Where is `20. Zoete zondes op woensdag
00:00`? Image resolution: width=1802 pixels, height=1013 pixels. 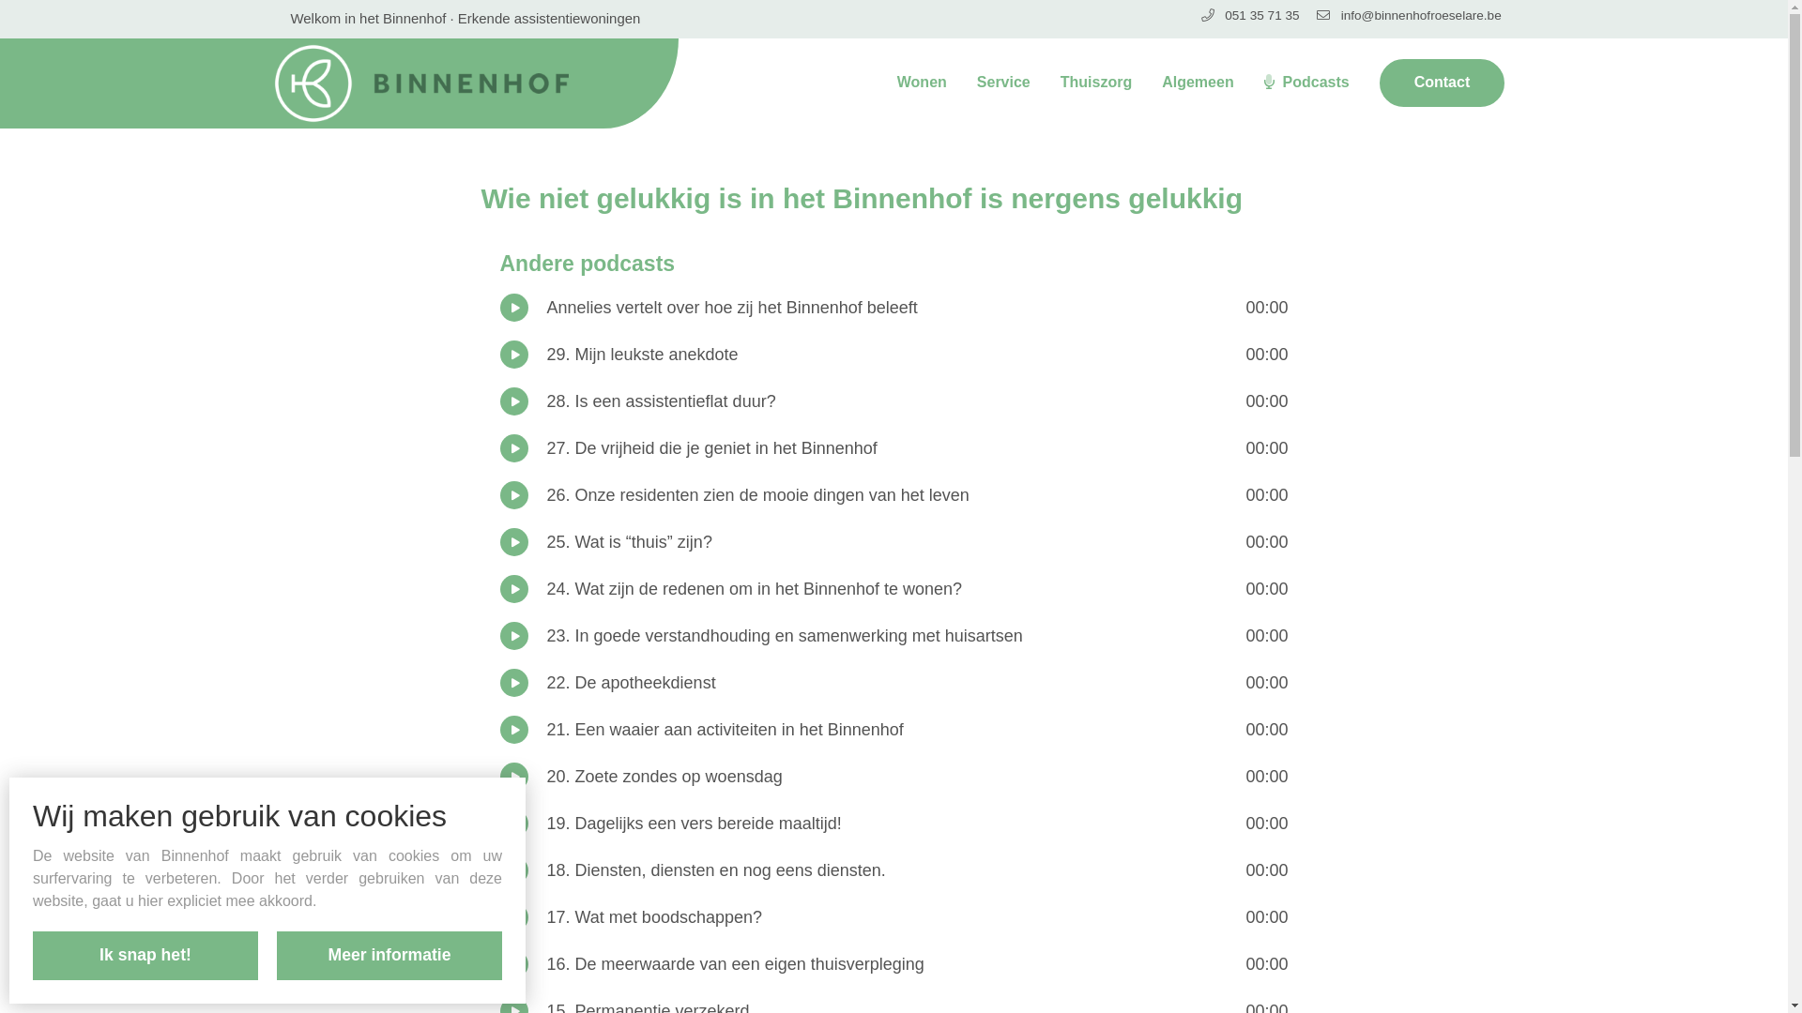
20. Zoete zondes op woensdag
00:00 is located at coordinates (893, 777).